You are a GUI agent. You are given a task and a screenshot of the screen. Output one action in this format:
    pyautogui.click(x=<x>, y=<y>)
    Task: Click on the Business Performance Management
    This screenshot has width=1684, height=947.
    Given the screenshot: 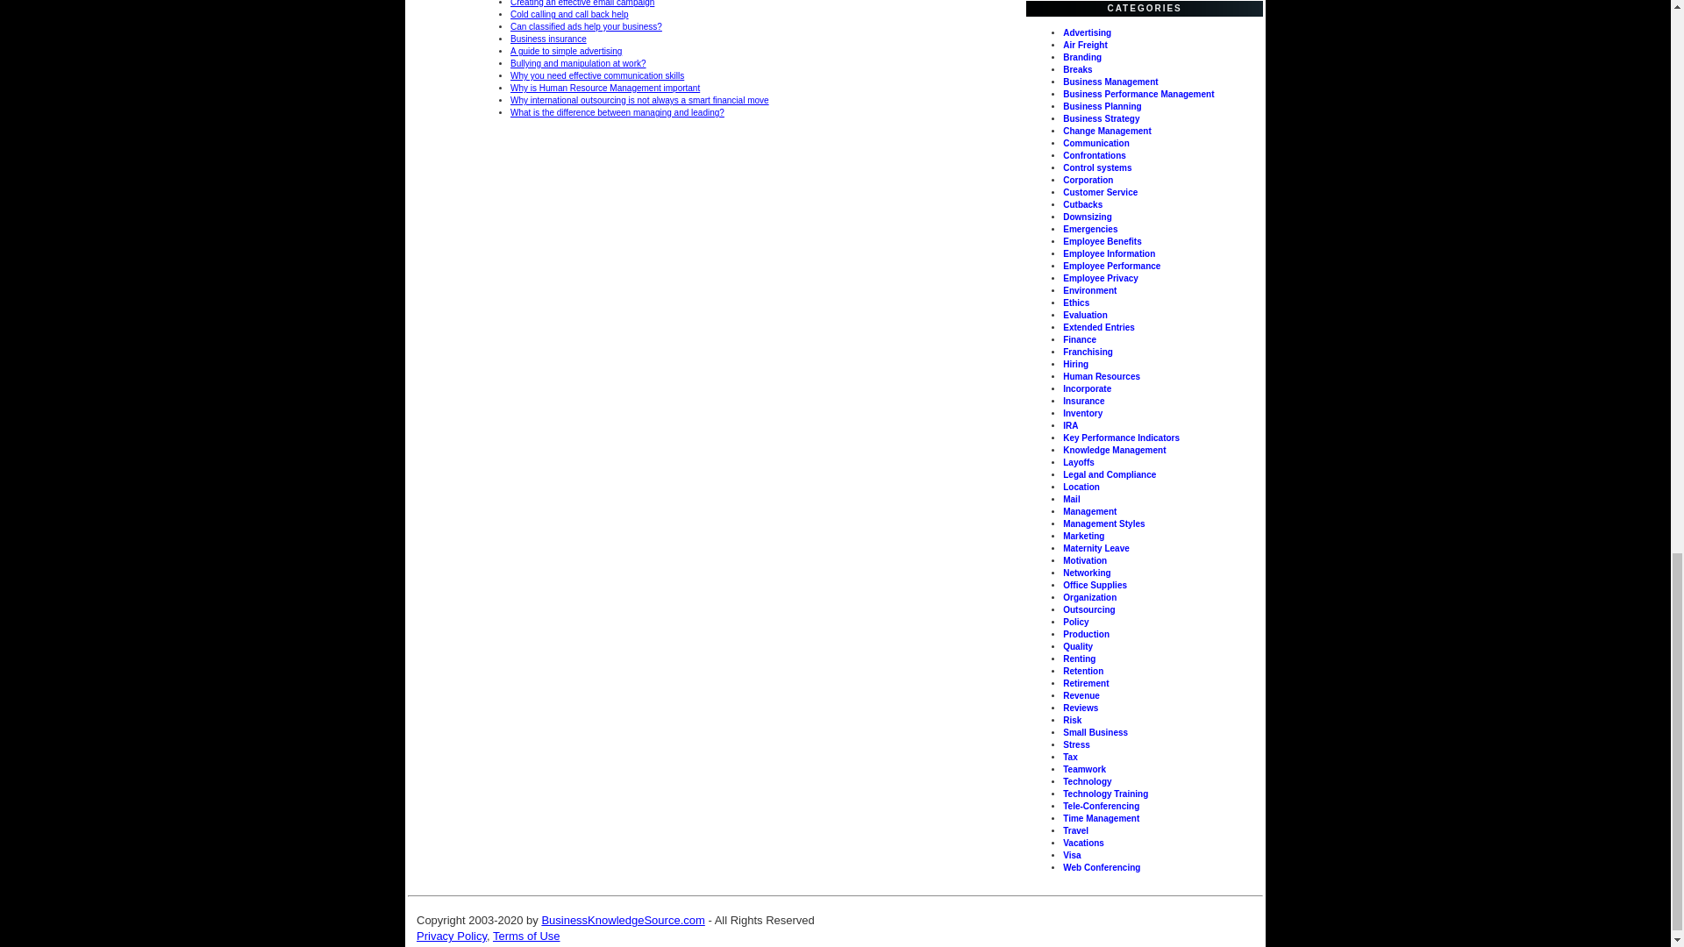 What is the action you would take?
    pyautogui.click(x=1138, y=94)
    